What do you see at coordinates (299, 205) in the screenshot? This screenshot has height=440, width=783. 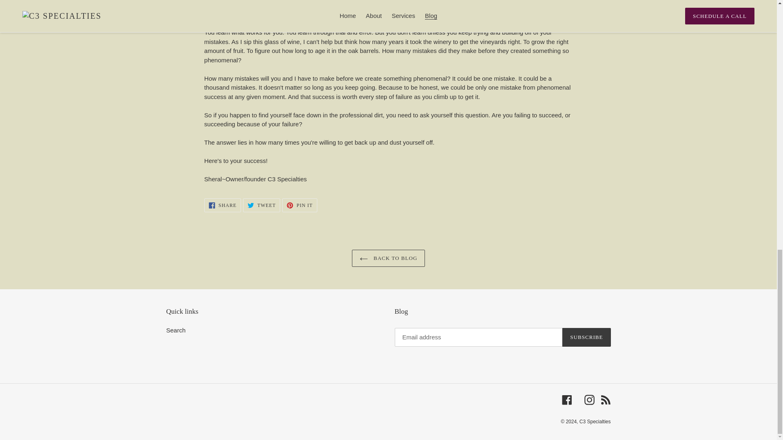 I see `Facebook` at bounding box center [299, 205].